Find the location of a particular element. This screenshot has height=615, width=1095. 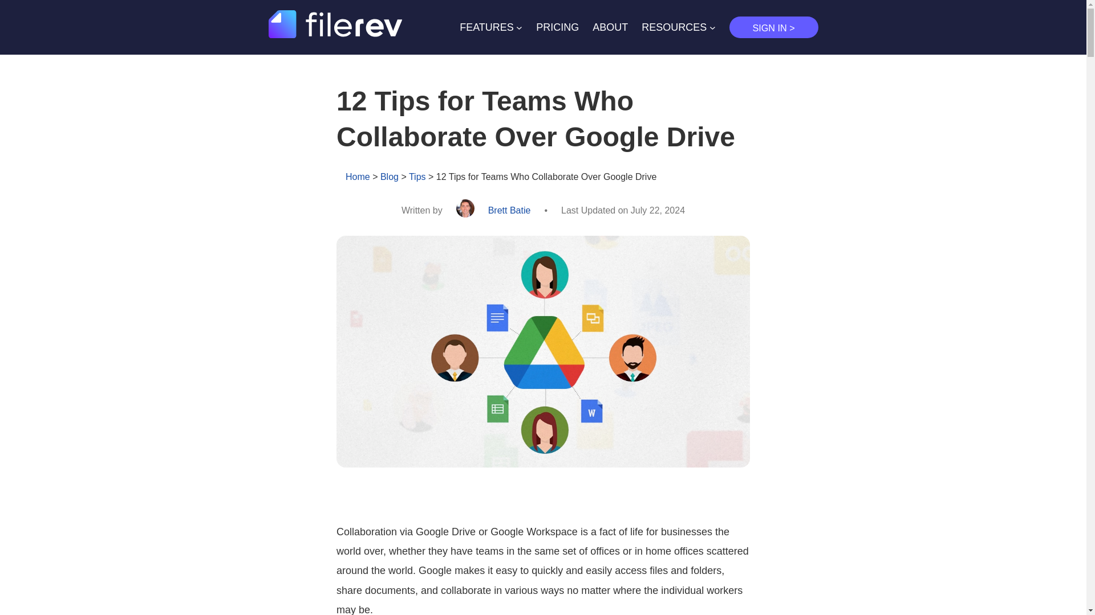

Tips is located at coordinates (417, 177).